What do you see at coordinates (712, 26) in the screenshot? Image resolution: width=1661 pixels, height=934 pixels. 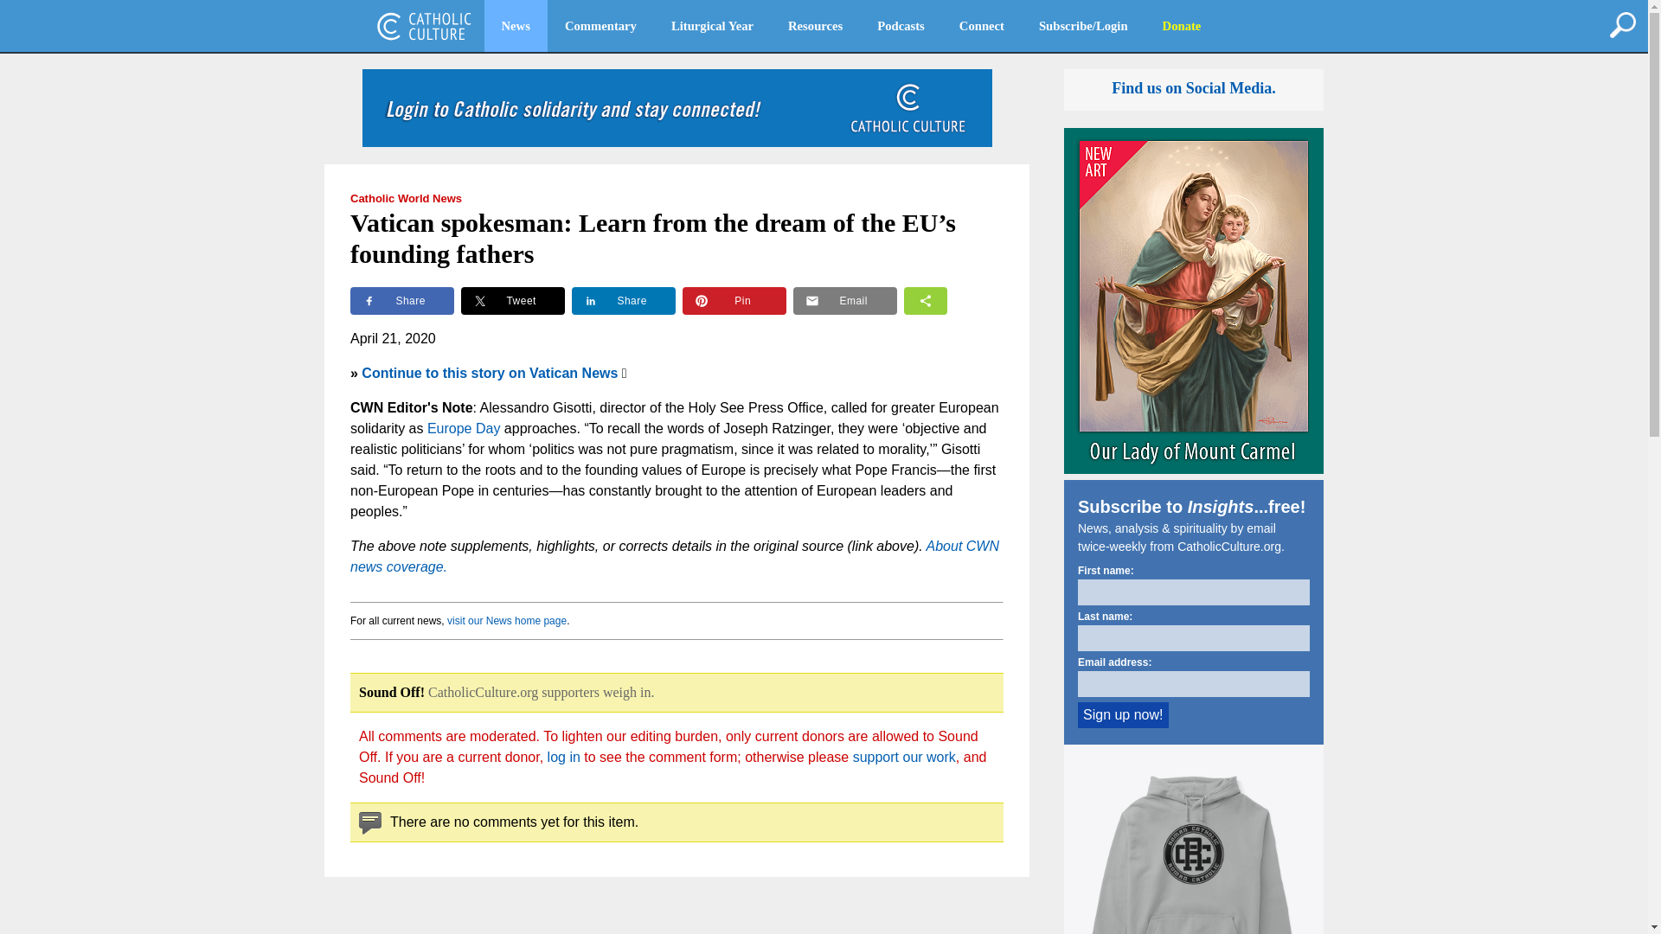 I see `Liturgical Year` at bounding box center [712, 26].